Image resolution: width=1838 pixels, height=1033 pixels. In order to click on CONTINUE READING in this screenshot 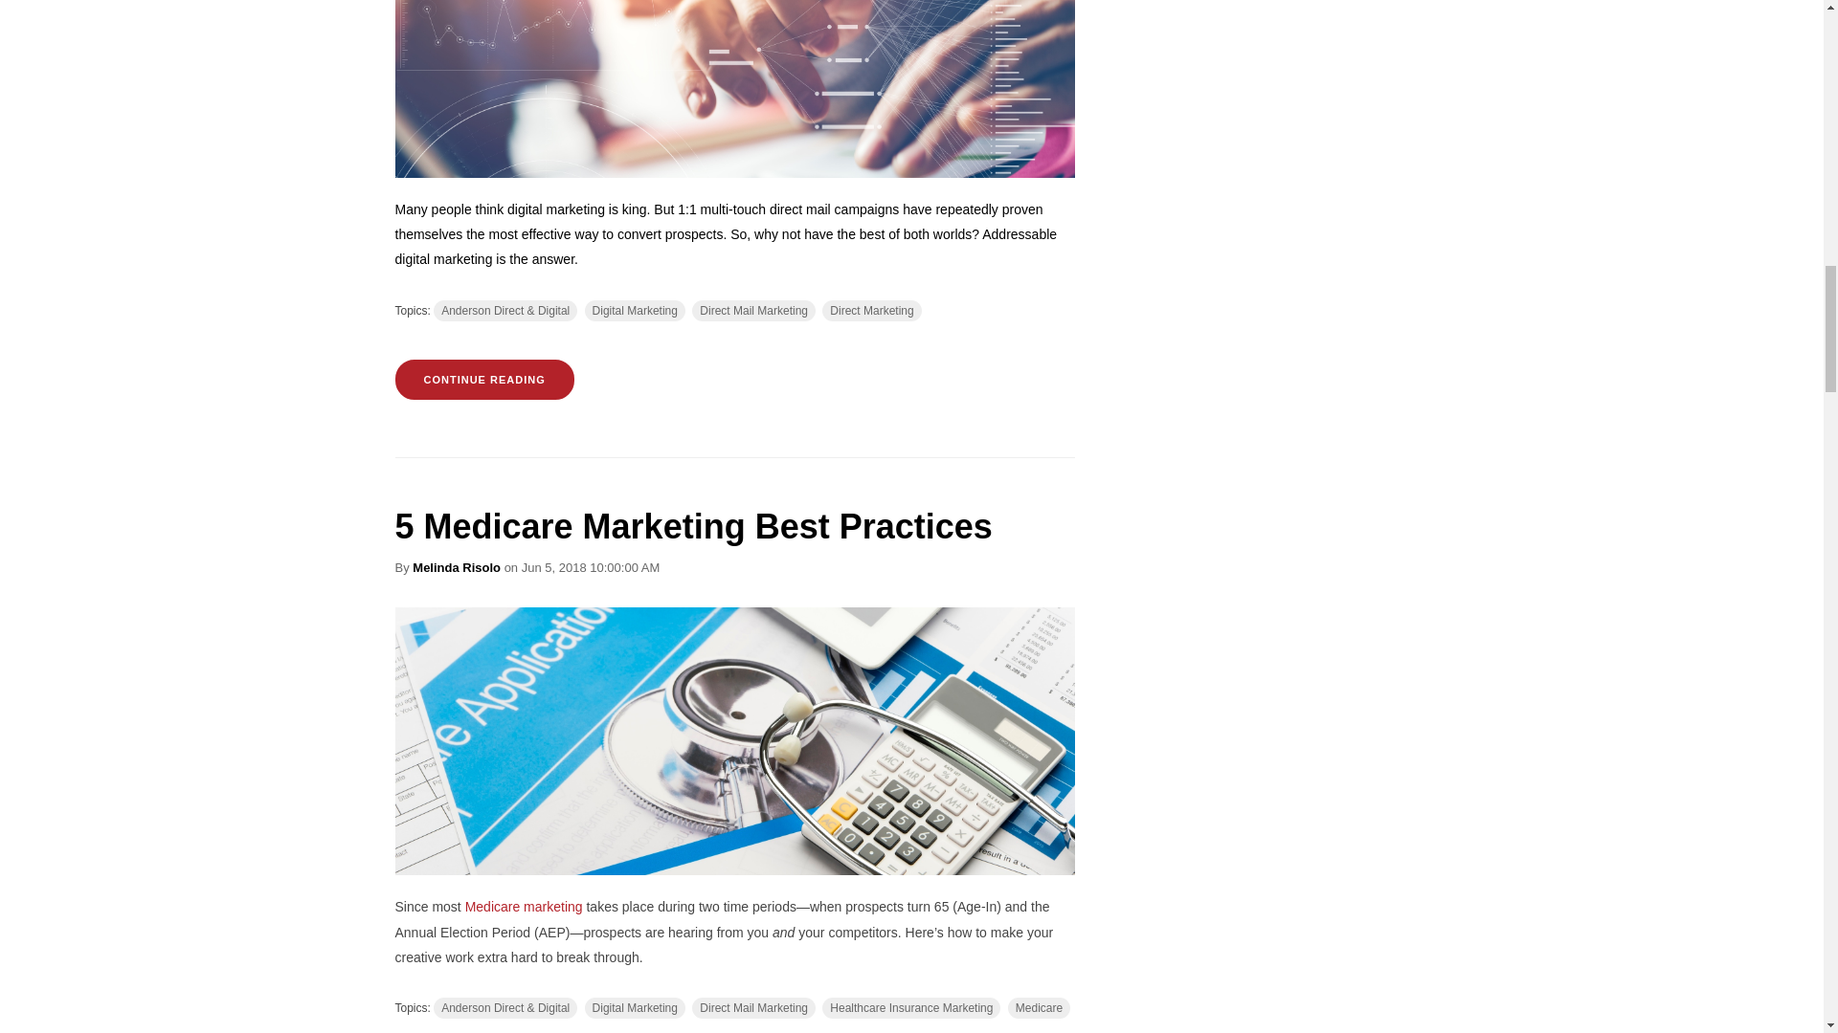, I will do `click(484, 379)`.